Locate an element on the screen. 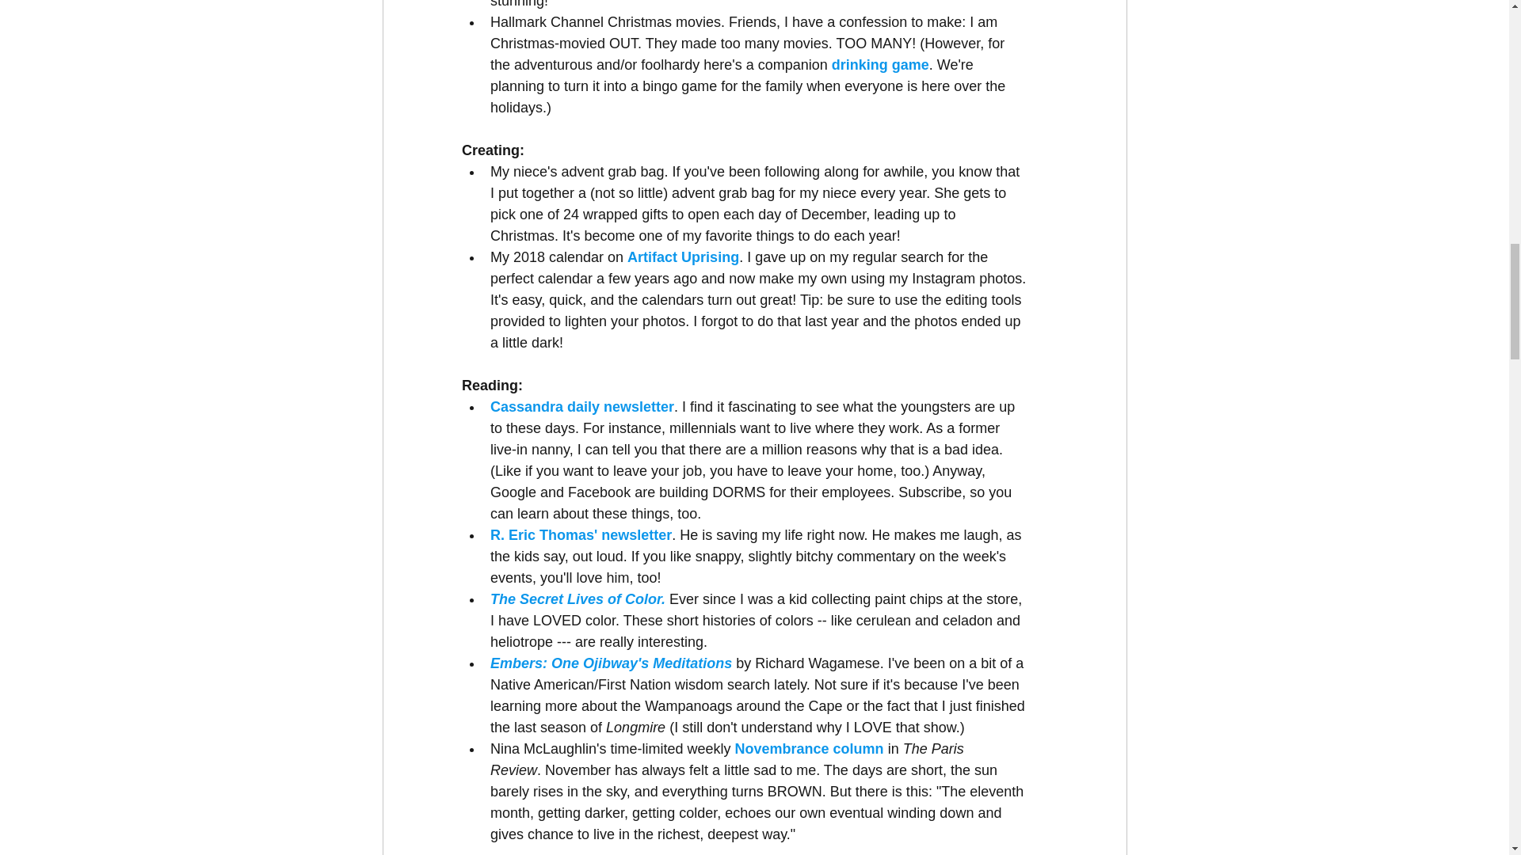 The height and width of the screenshot is (855, 1521). R. Eric Thomas' newsletter is located at coordinates (580, 535).